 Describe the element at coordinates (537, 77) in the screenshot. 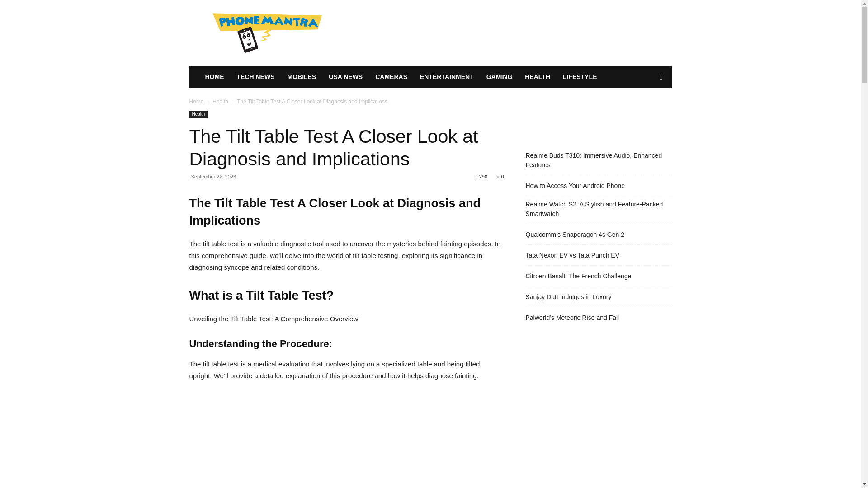

I see `HEALTH` at that location.